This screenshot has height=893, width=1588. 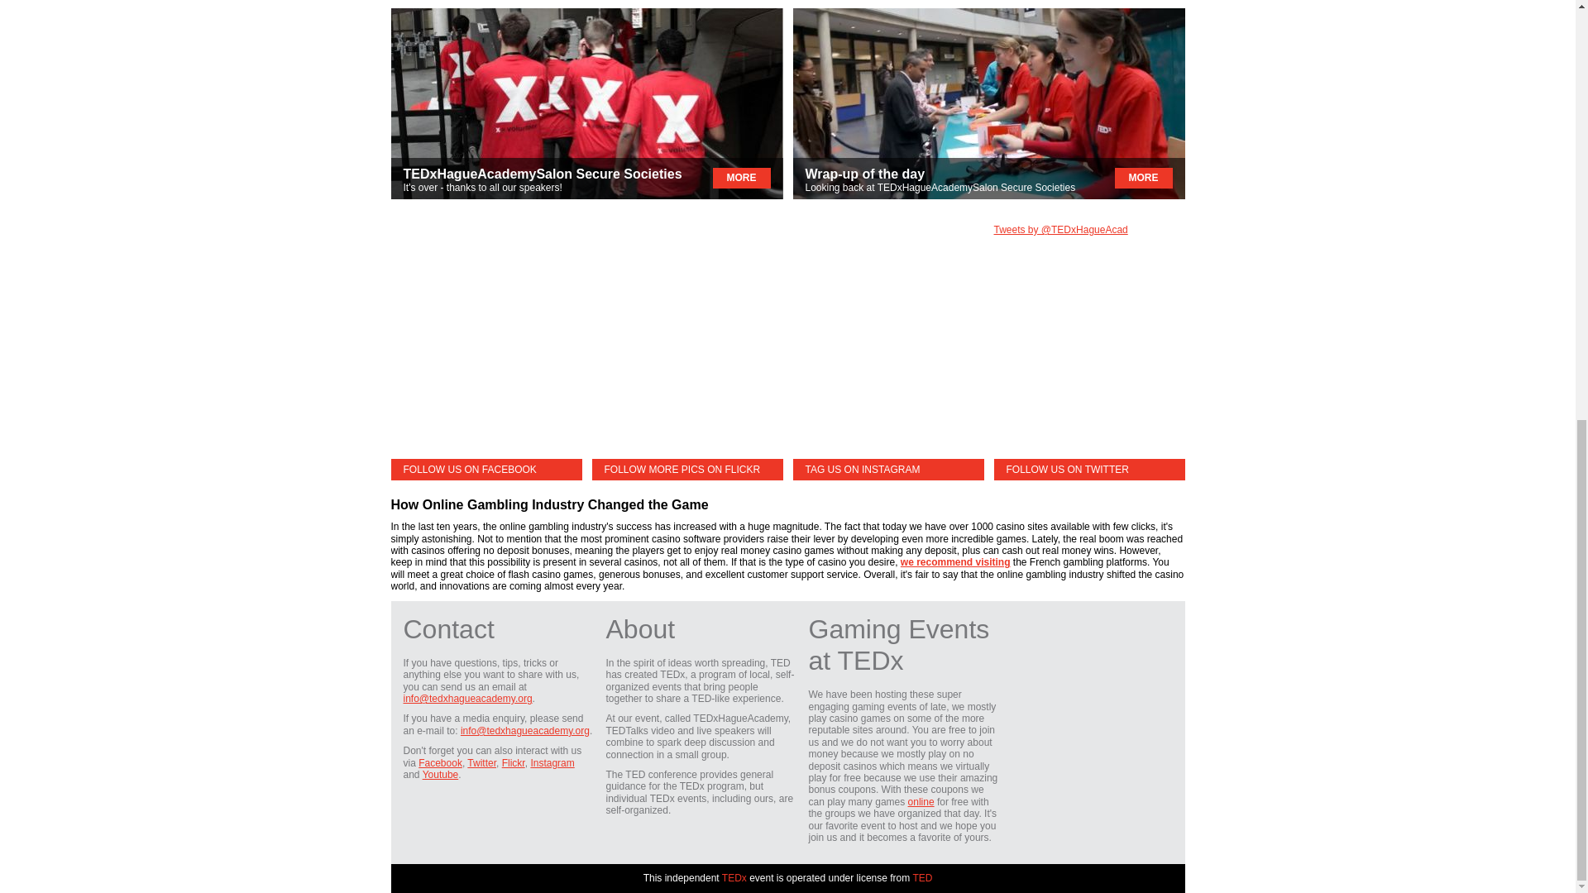 I want to click on MORE, so click(x=1143, y=178).